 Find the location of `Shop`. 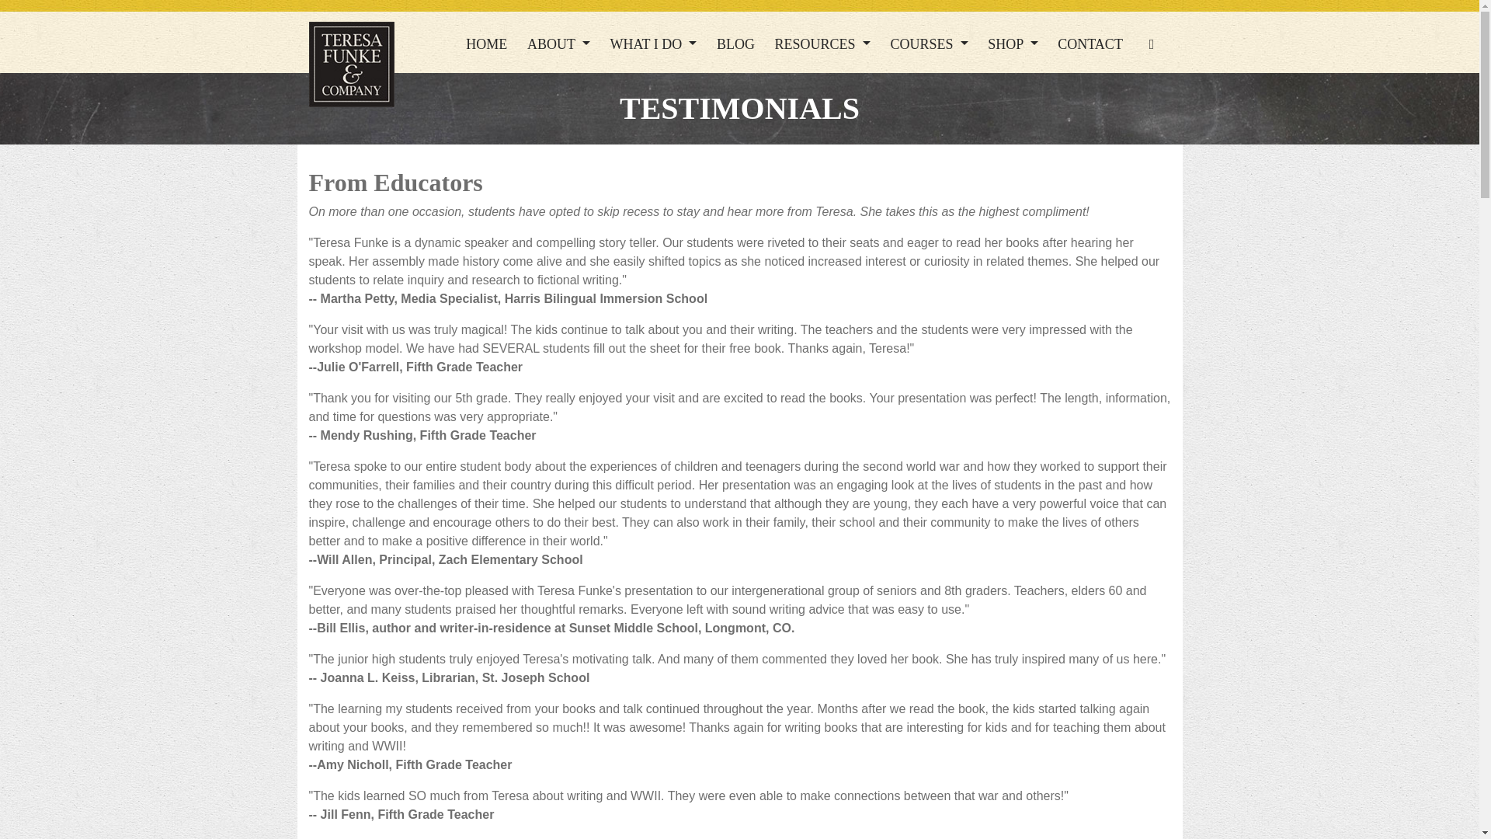

Shop is located at coordinates (1013, 44).